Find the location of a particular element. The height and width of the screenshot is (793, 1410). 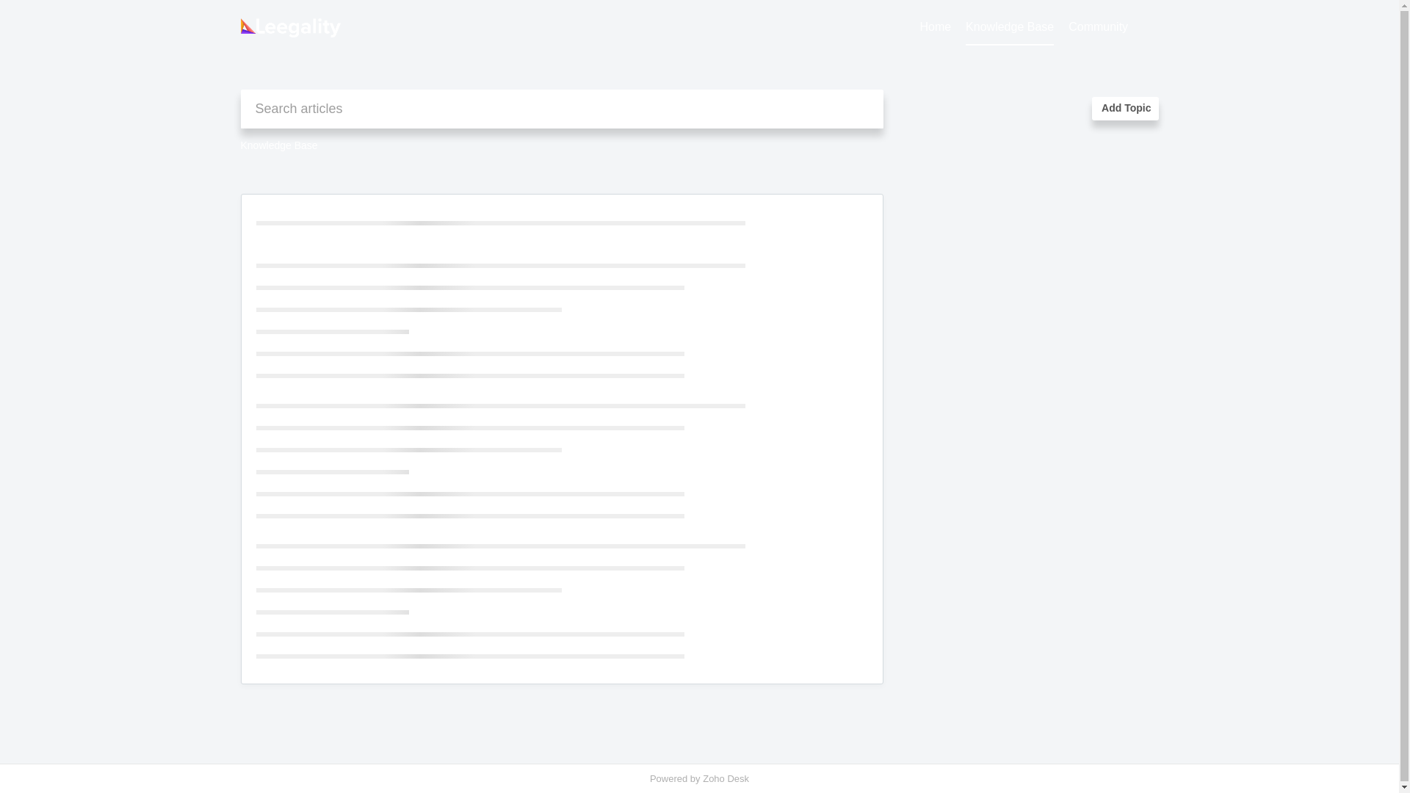

Community is located at coordinates (1099, 27).